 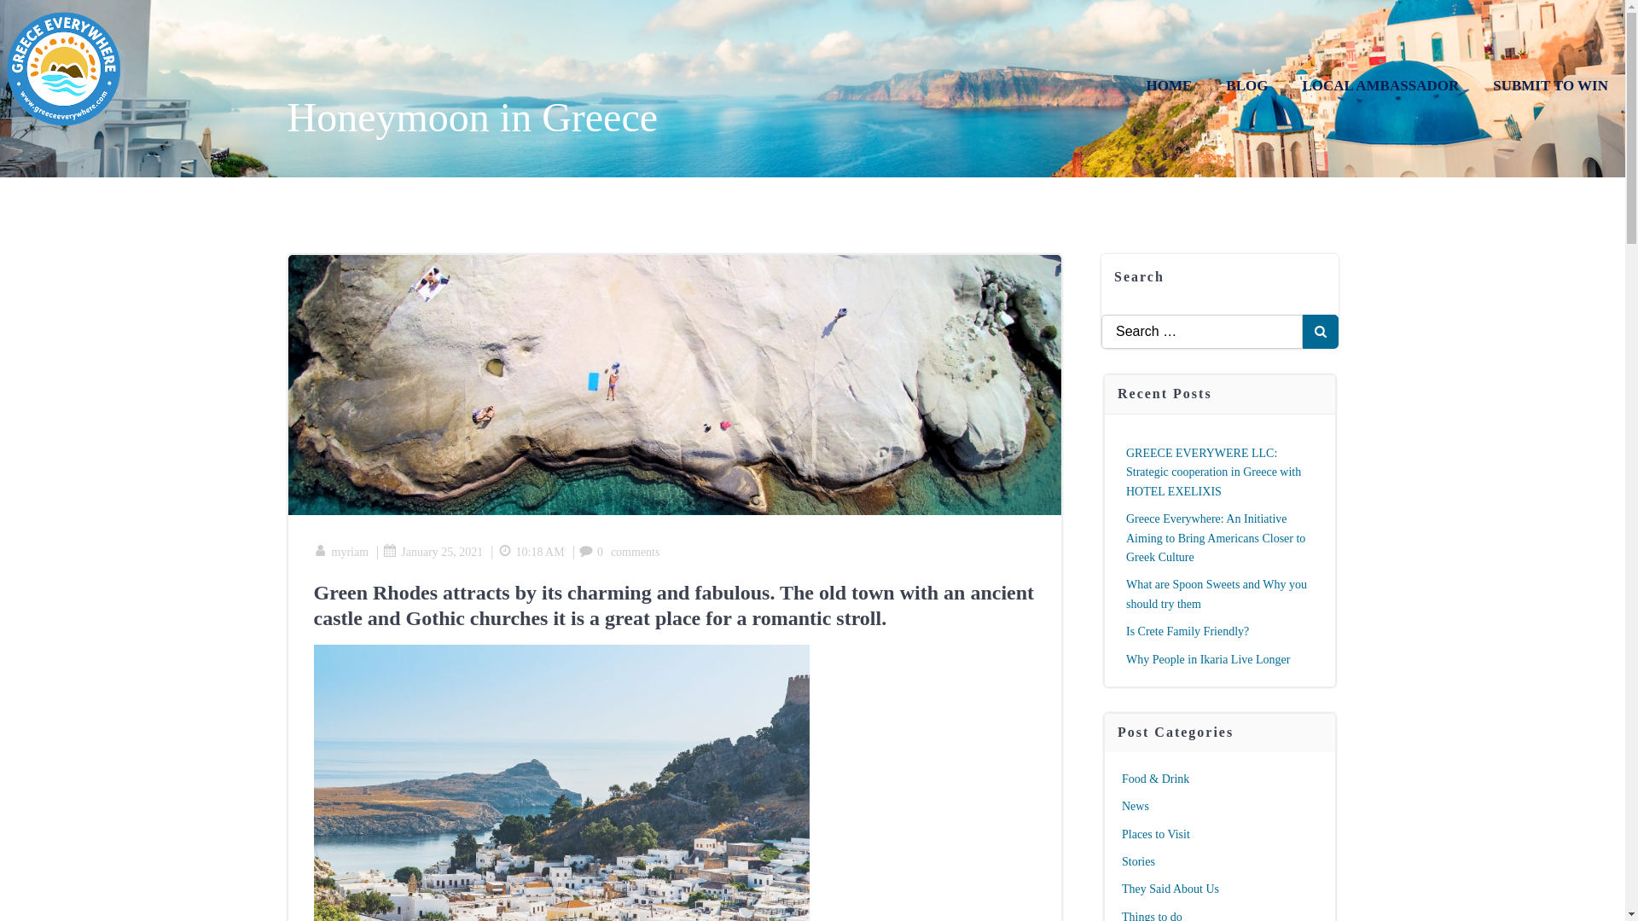 I want to click on 0, so click(x=590, y=552).